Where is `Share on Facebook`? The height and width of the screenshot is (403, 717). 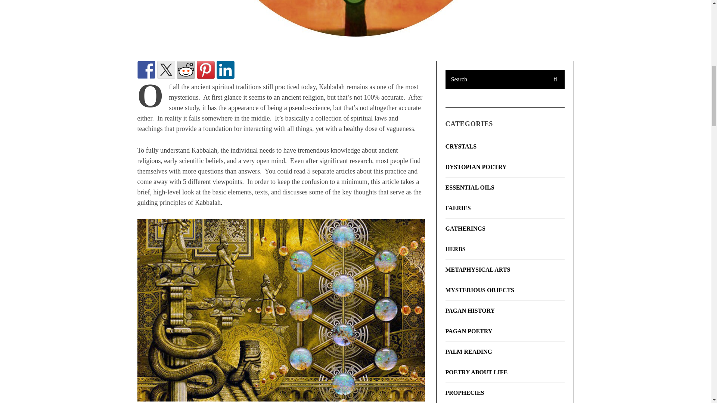 Share on Facebook is located at coordinates (146, 69).